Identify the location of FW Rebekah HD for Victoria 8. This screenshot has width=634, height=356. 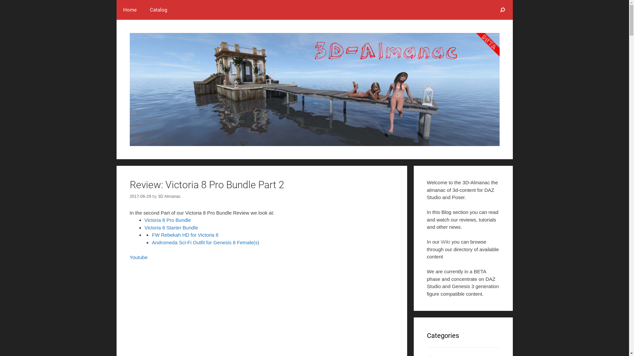
(185, 235).